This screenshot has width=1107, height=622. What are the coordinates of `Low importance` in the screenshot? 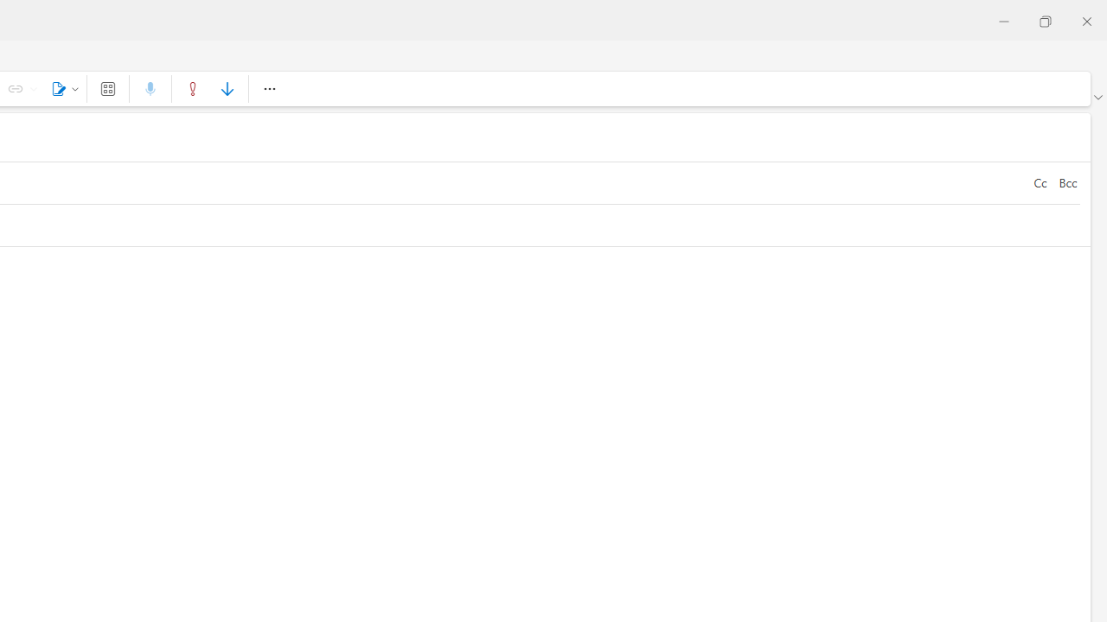 It's located at (227, 88).